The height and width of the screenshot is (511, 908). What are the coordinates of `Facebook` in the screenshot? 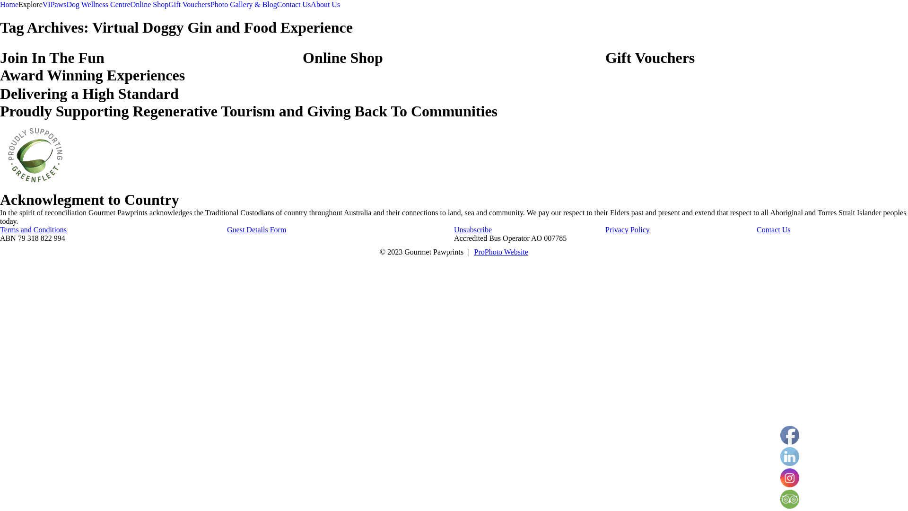 It's located at (790, 435).